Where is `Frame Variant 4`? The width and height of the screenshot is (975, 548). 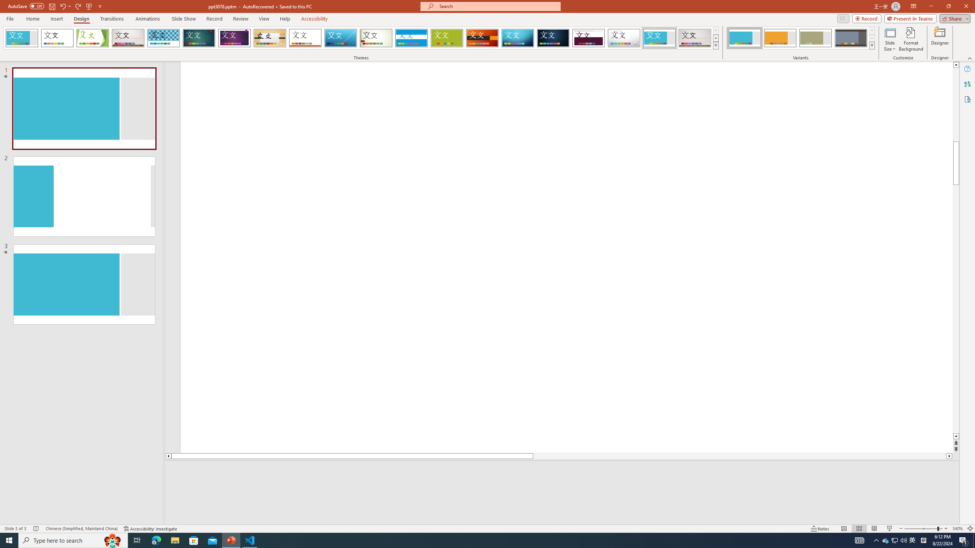
Frame Variant 4 is located at coordinates (851, 38).